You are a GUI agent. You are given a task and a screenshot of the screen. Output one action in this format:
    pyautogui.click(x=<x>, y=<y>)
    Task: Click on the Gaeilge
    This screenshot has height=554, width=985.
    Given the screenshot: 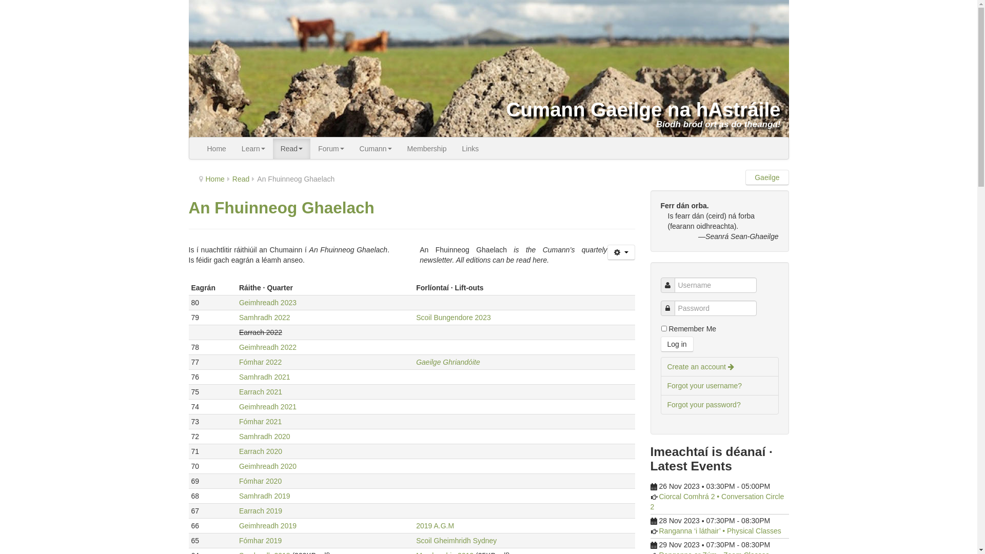 What is the action you would take?
    pyautogui.click(x=767, y=177)
    